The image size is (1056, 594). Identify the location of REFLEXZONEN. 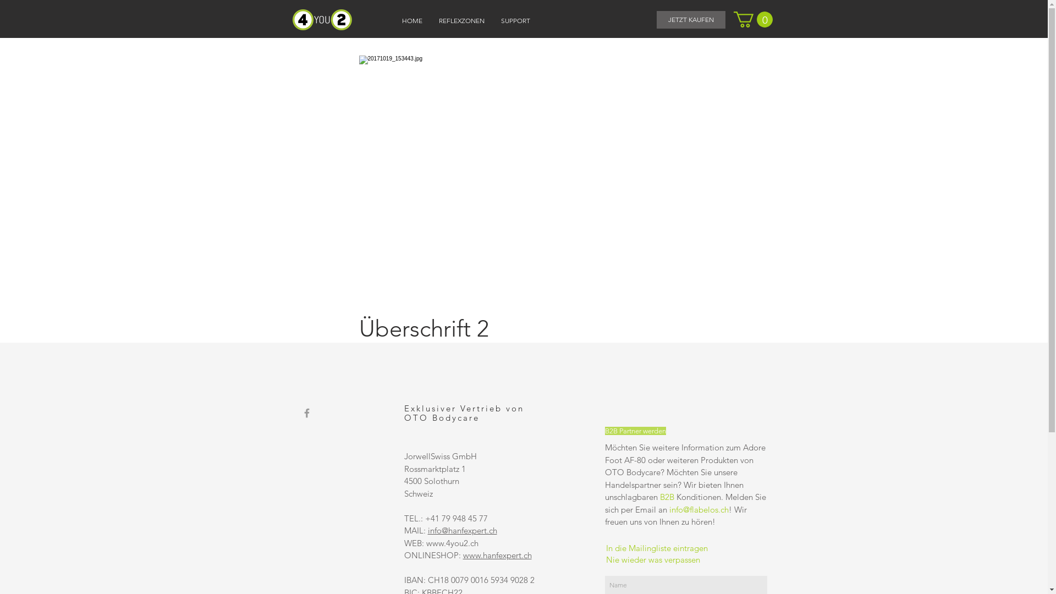
(462, 21).